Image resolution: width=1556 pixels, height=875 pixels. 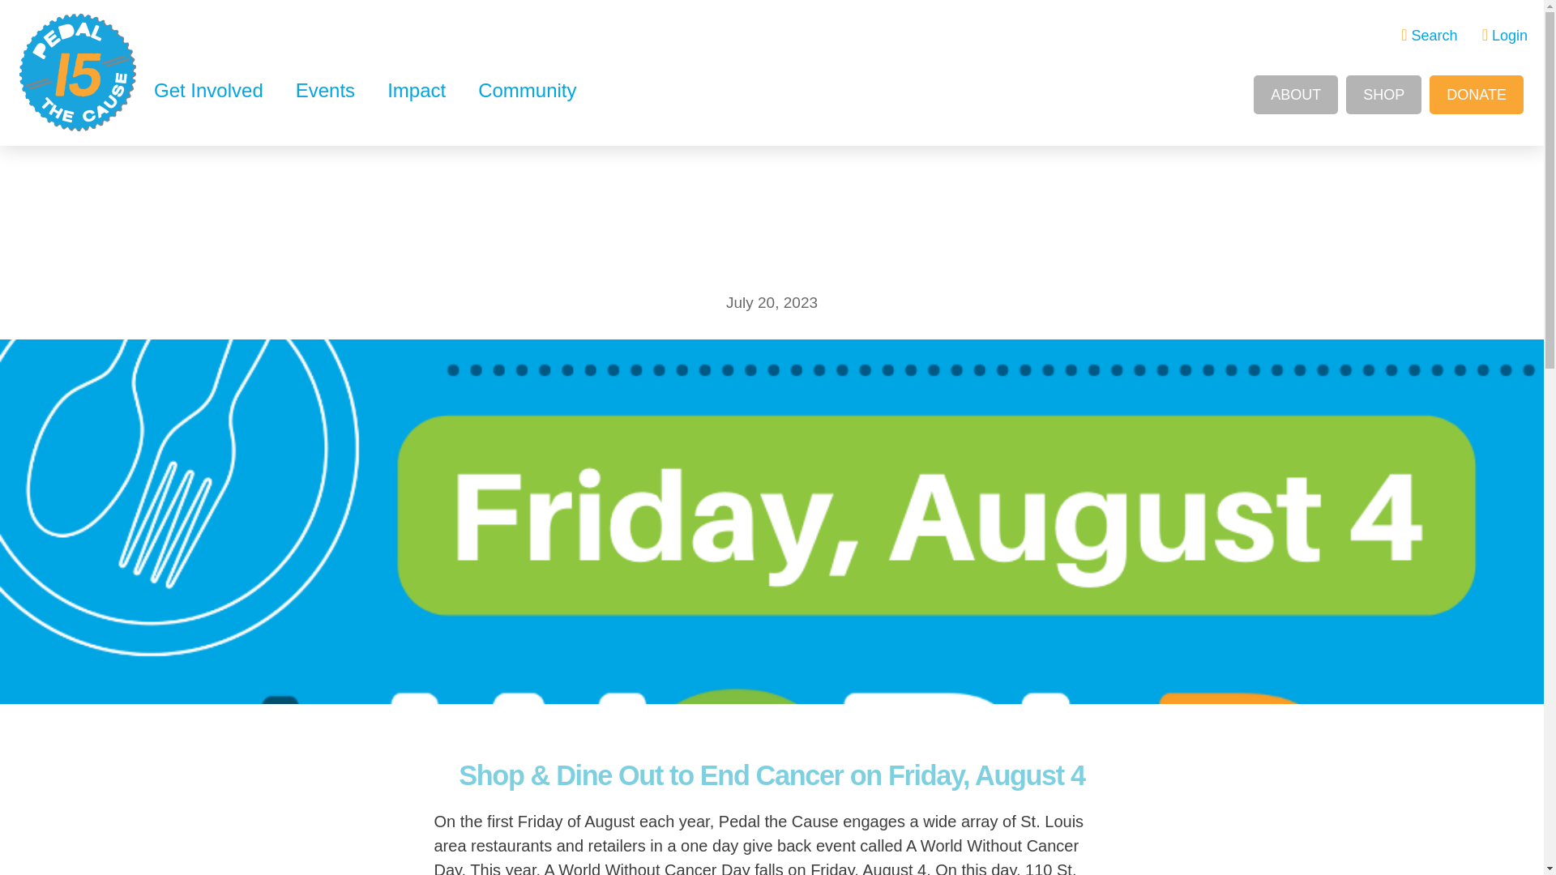 What do you see at coordinates (326, 90) in the screenshot?
I see `Events` at bounding box center [326, 90].